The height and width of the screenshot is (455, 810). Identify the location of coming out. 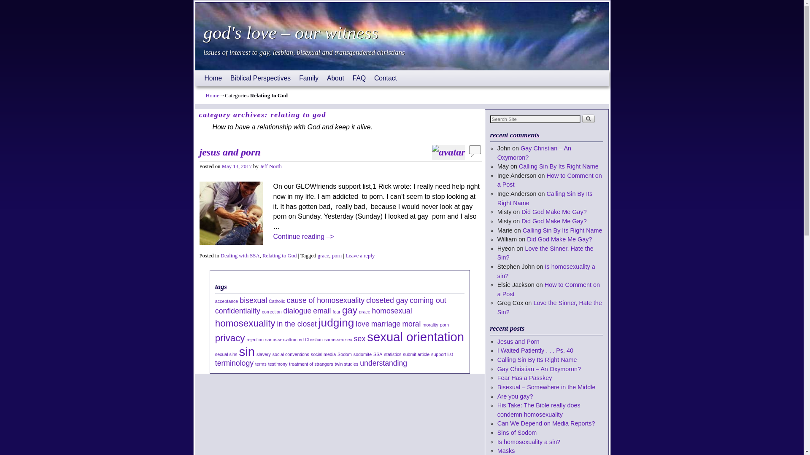
(428, 300).